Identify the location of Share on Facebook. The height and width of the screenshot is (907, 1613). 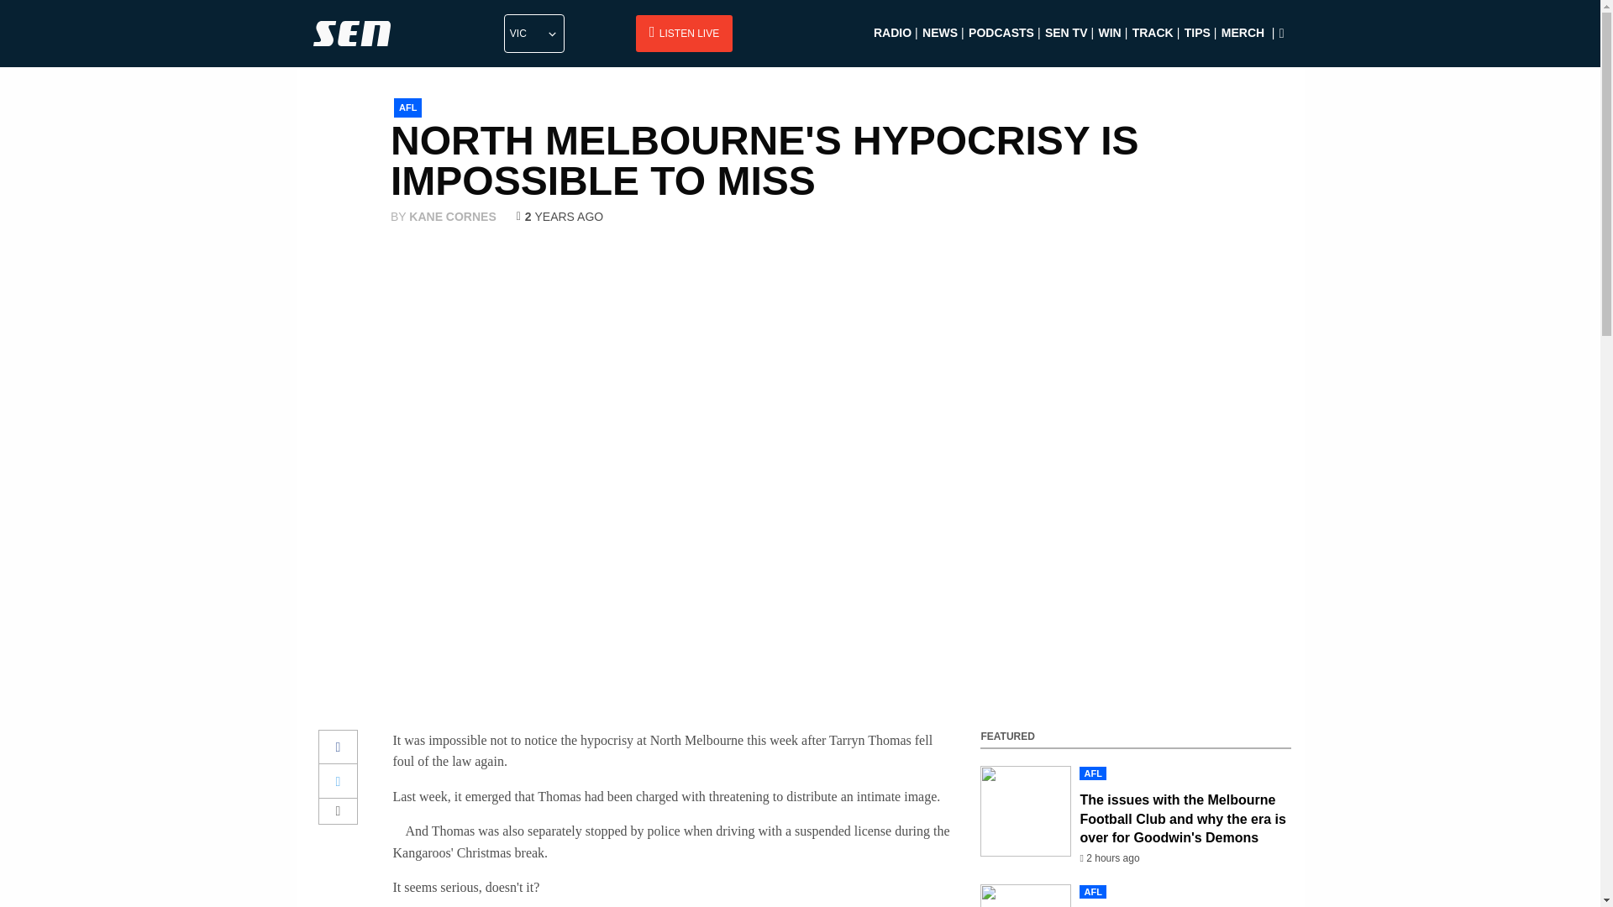
(339, 747).